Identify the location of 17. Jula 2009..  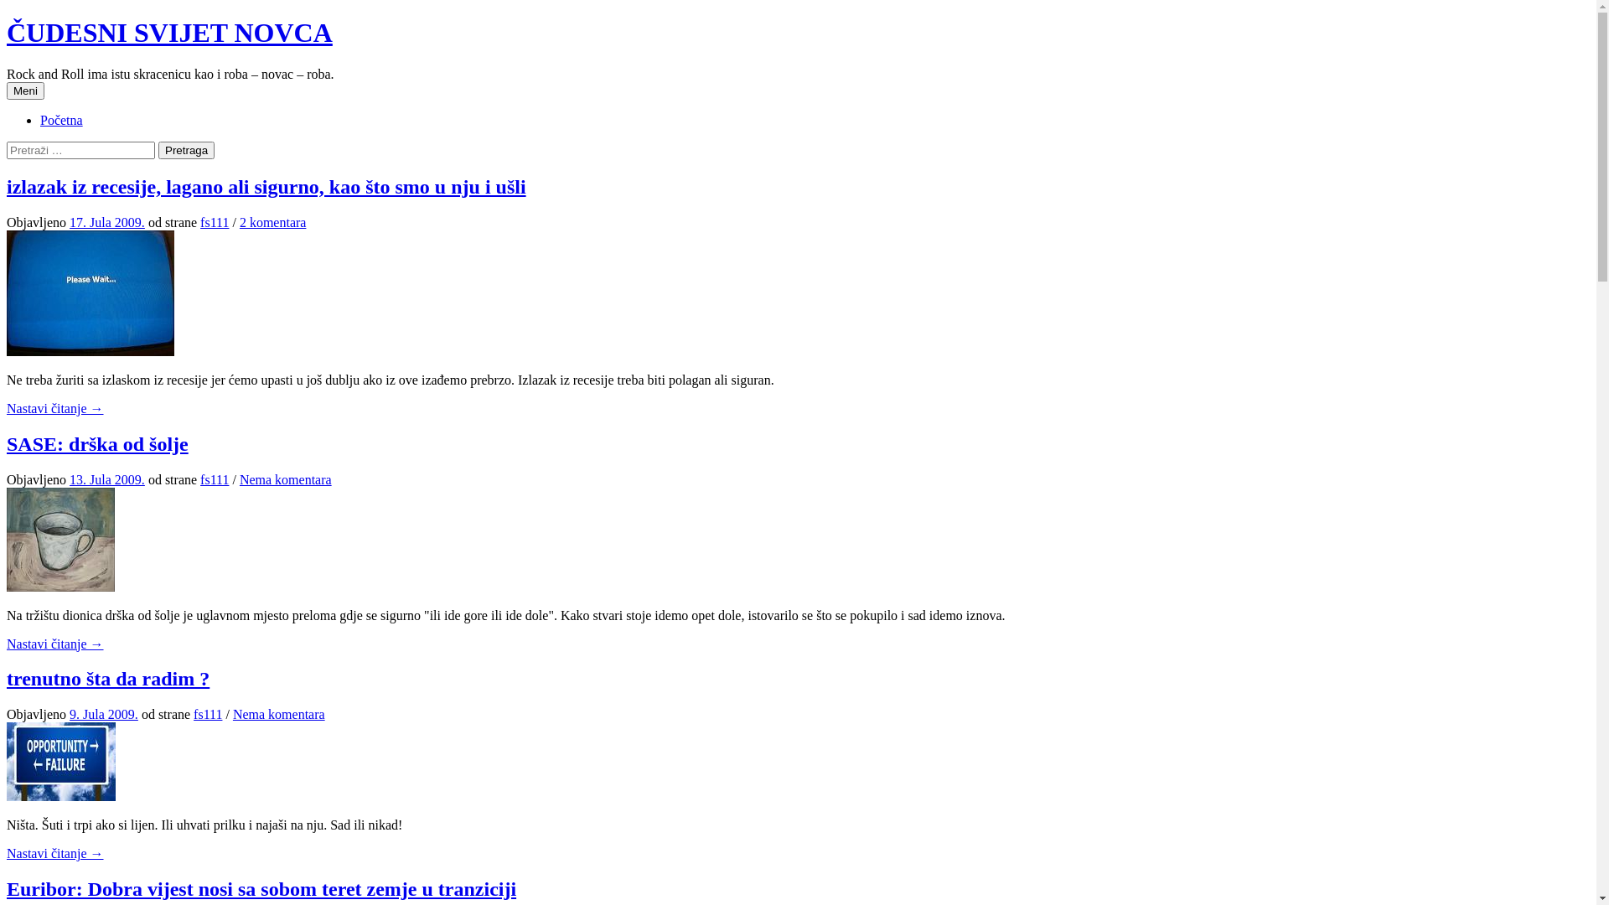
(107, 223).